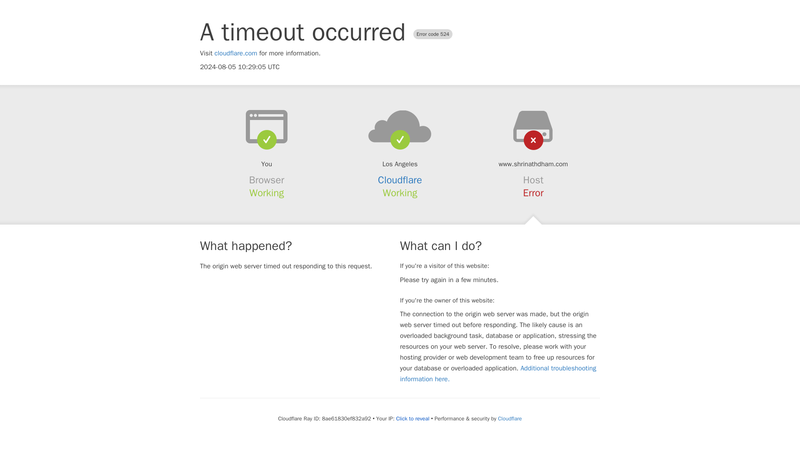  I want to click on Additional troubleshooting information here., so click(498, 373).